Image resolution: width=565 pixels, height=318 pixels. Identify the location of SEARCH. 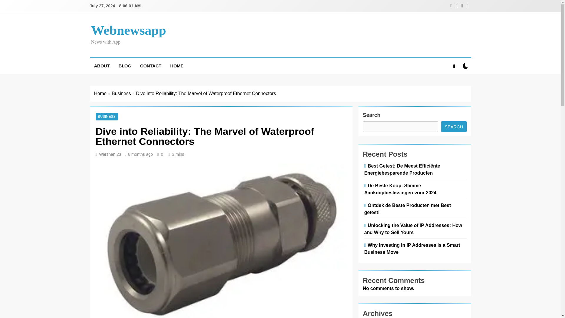
(454, 127).